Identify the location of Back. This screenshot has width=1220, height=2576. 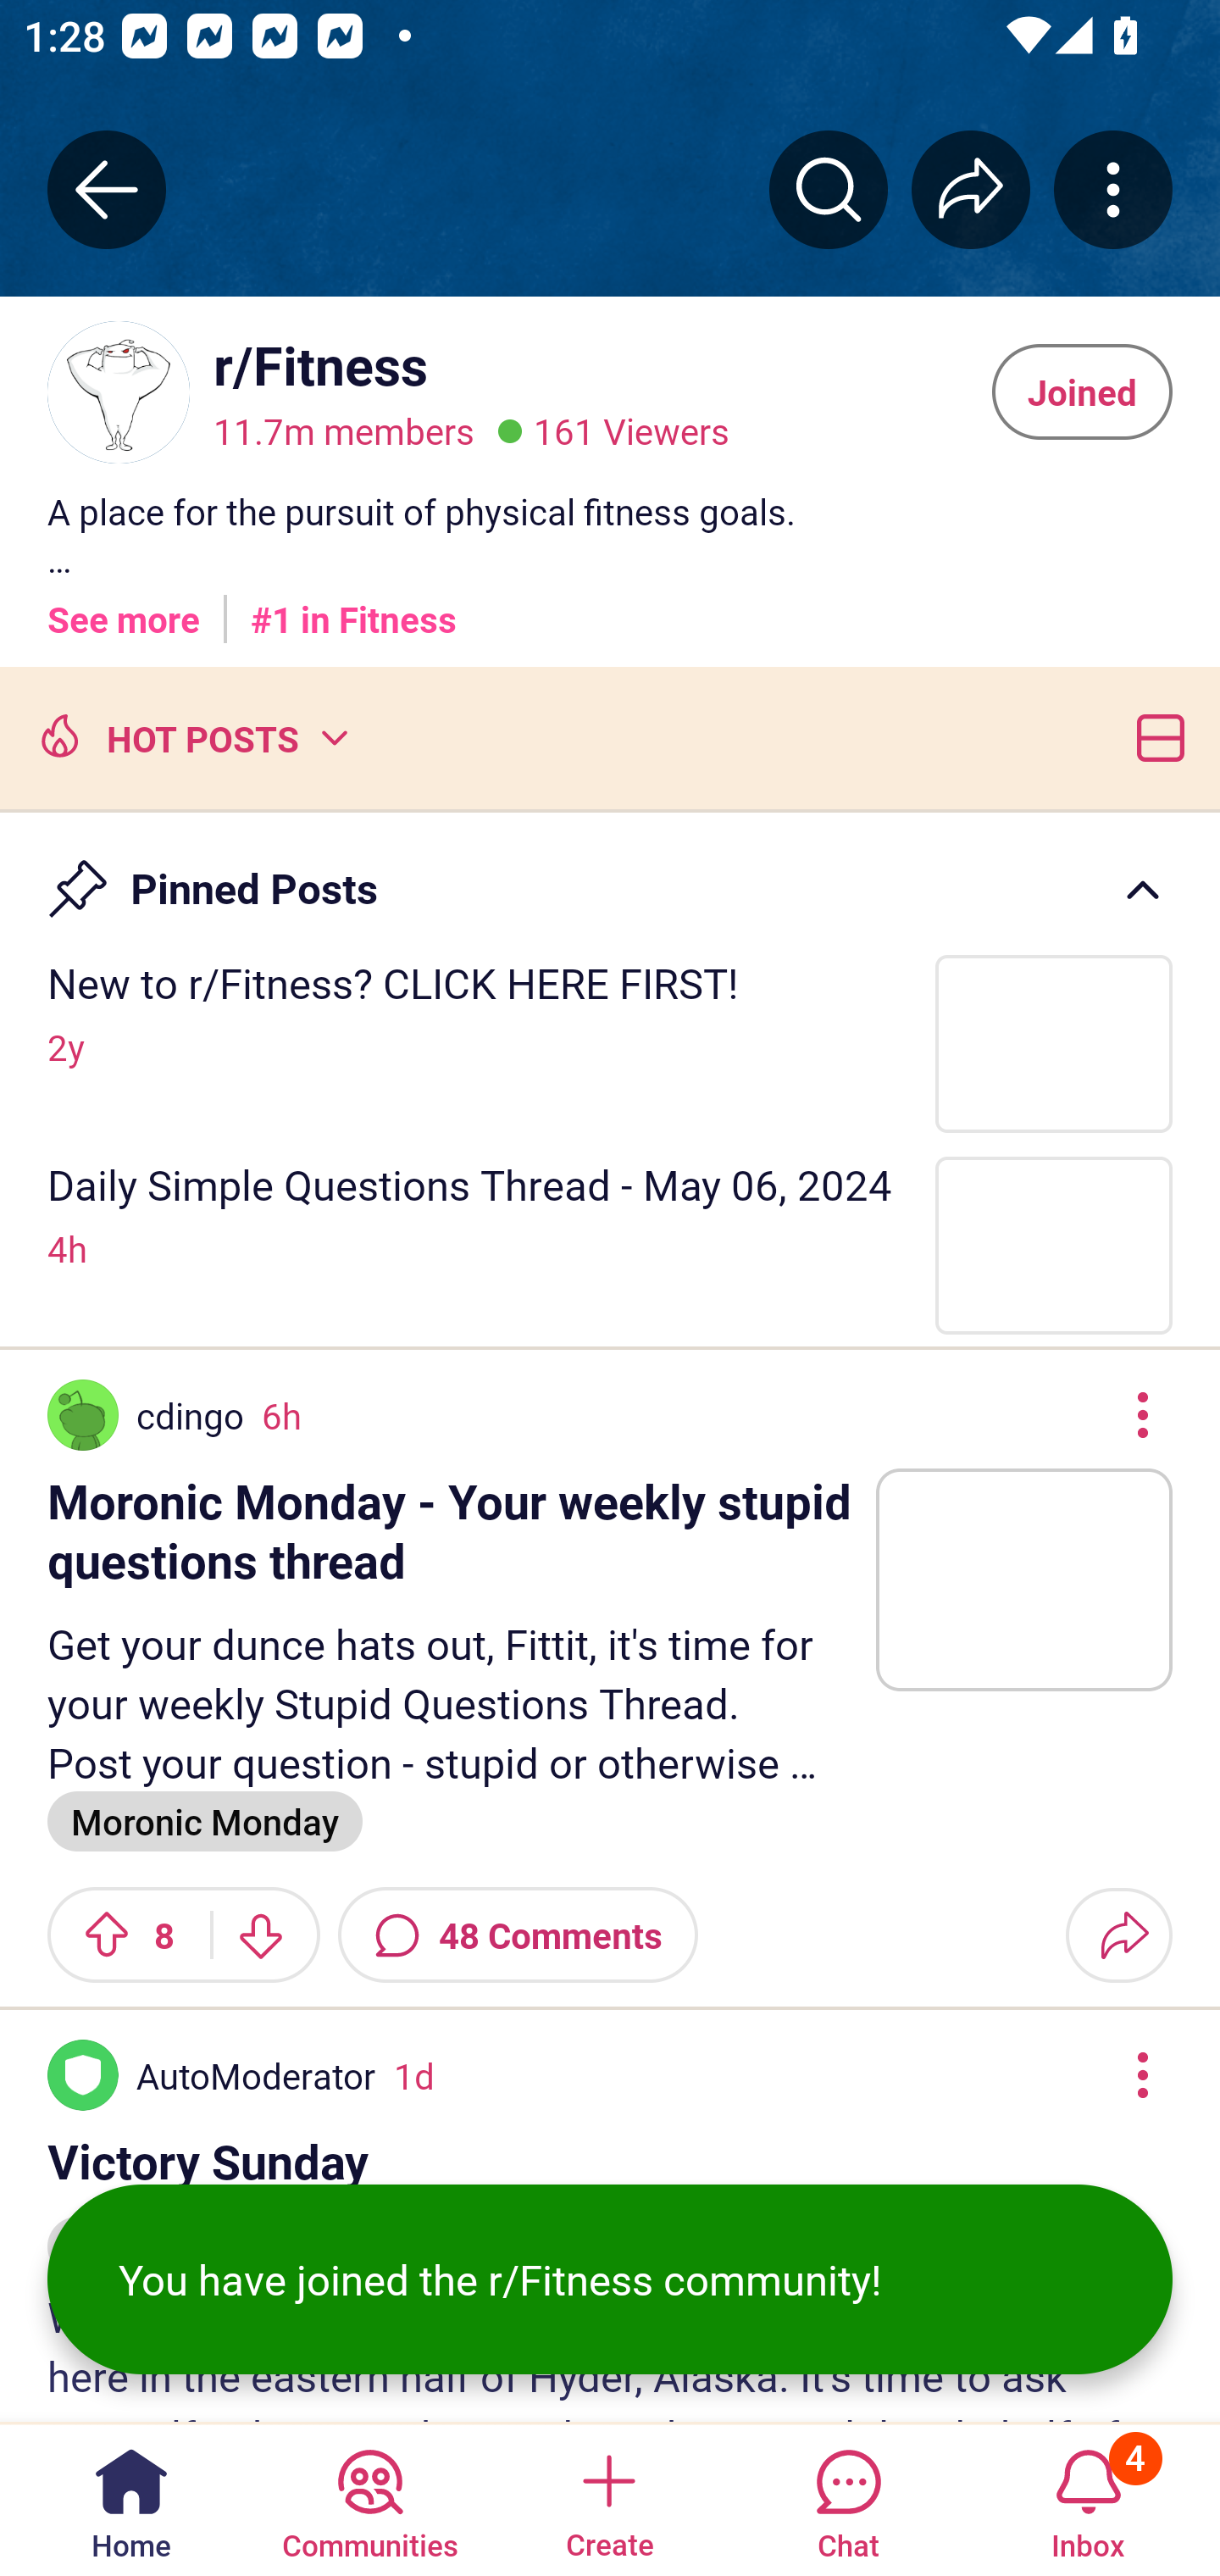
(107, 189).